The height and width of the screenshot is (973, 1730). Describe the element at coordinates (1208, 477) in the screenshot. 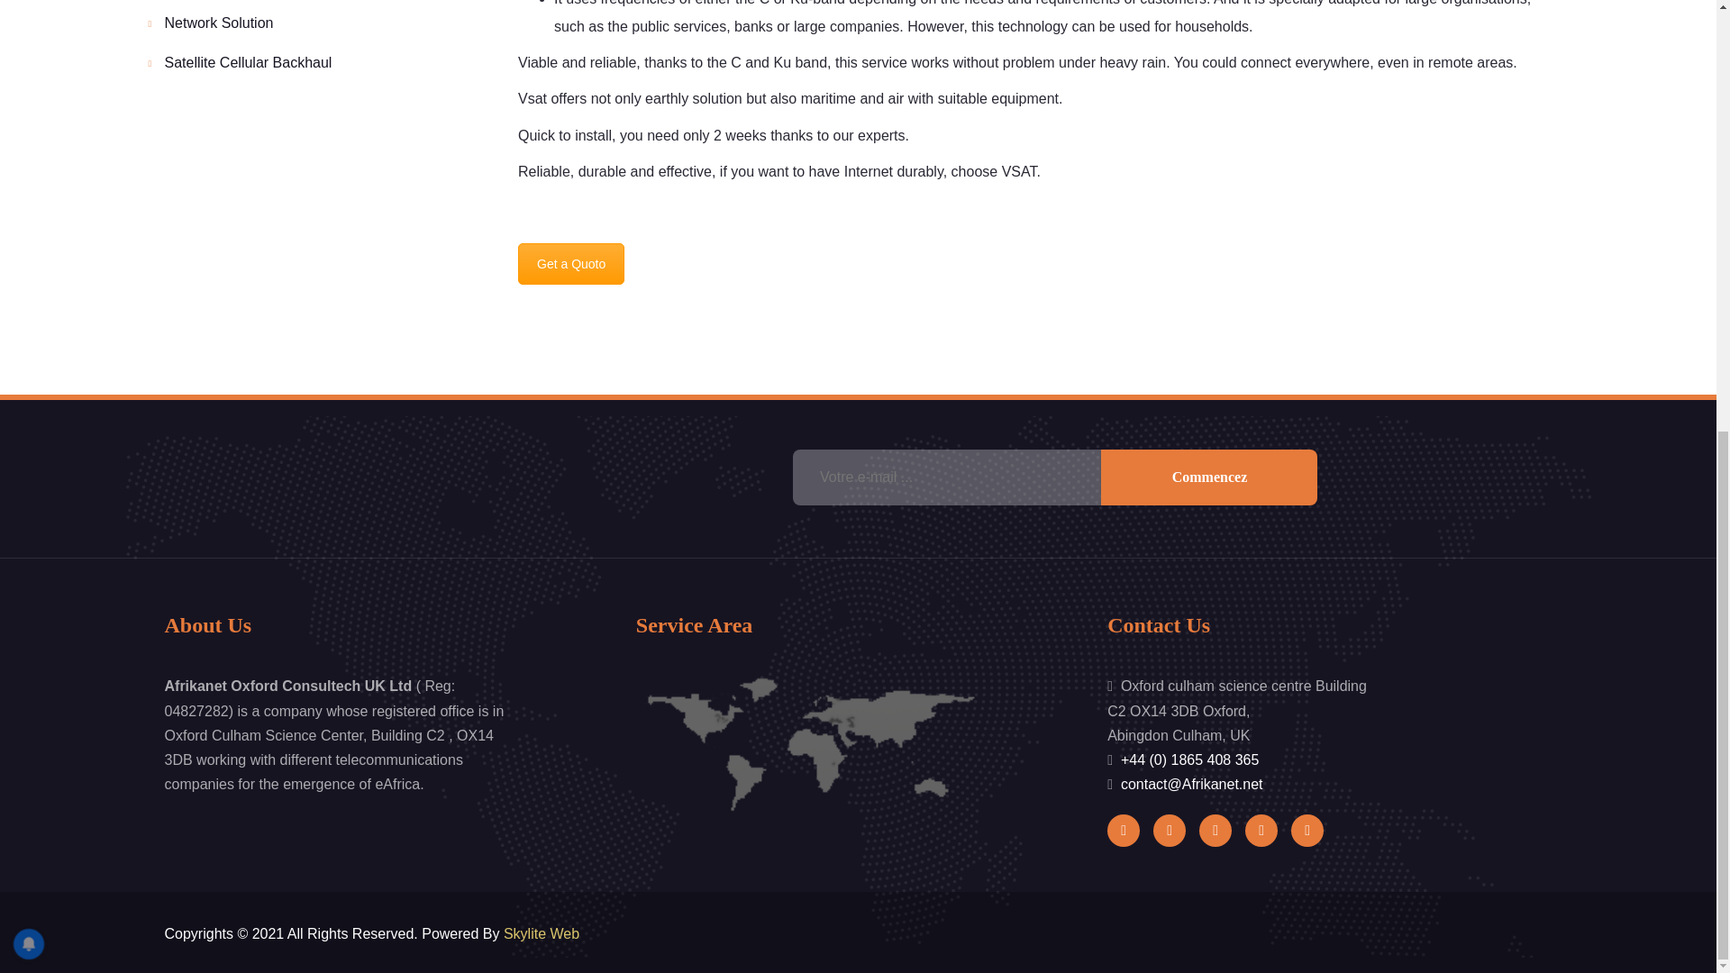

I see `Commencez` at that location.